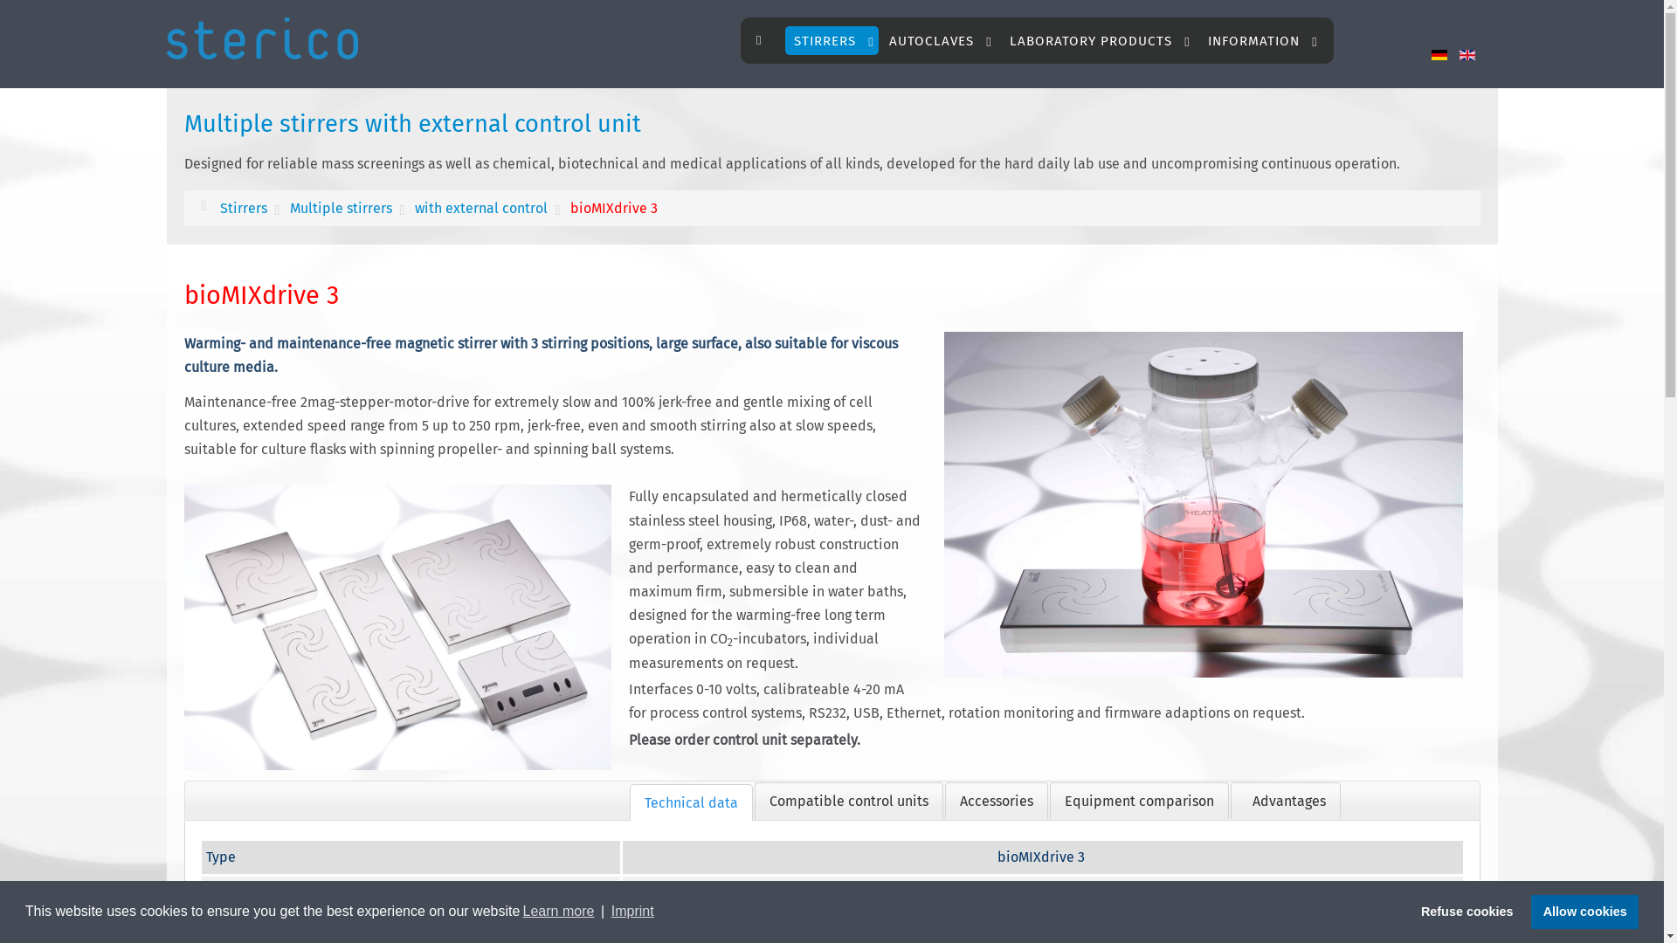 Image resolution: width=1677 pixels, height=943 pixels. What do you see at coordinates (1263, 40) in the screenshot?
I see `INFORMATION` at bounding box center [1263, 40].